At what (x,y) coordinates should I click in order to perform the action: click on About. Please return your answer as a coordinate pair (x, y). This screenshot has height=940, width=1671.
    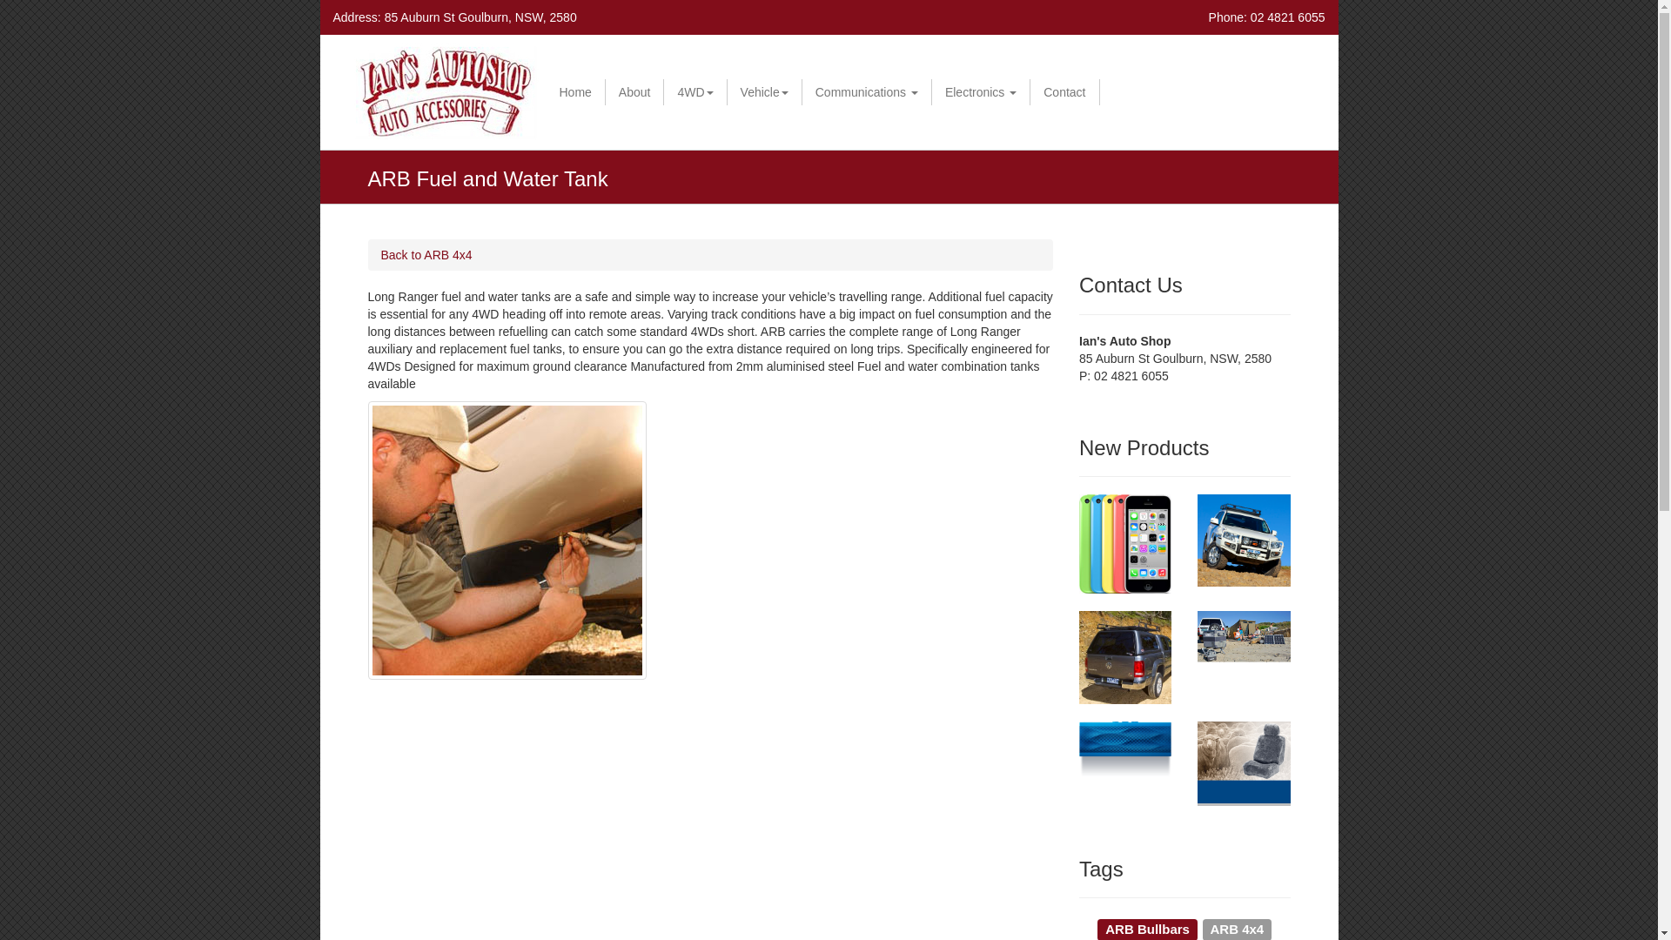
    Looking at the image, I should click on (635, 92).